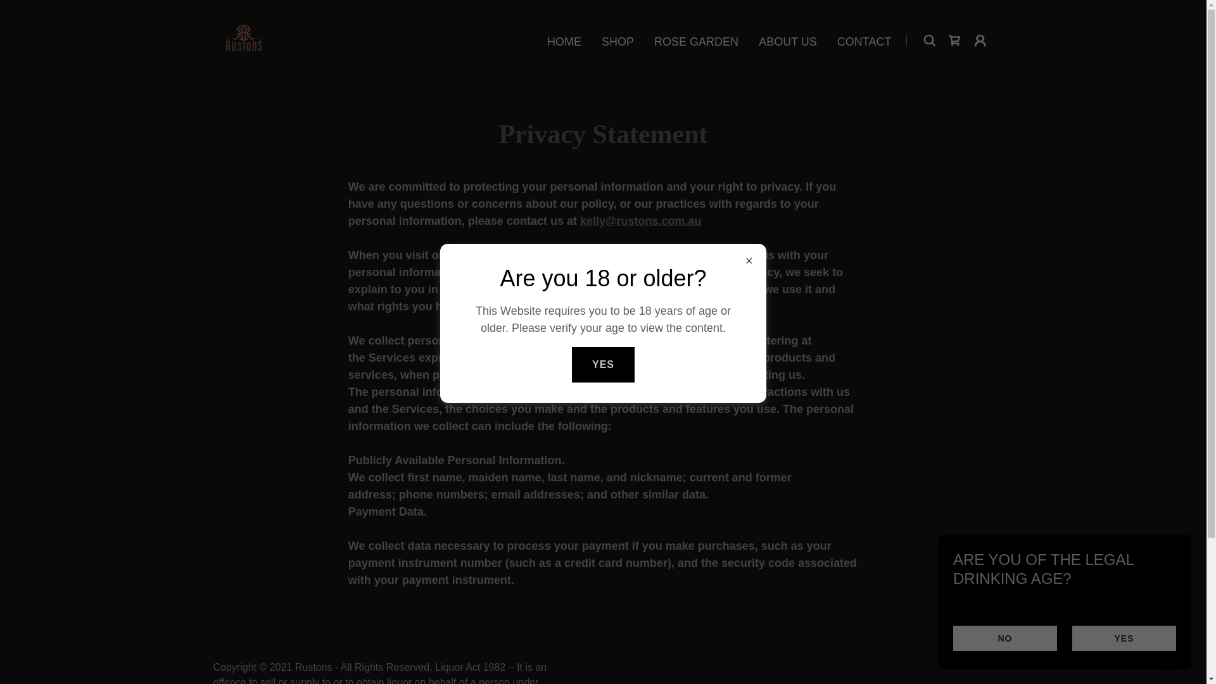 The image size is (1216, 684). Describe the element at coordinates (617, 42) in the screenshot. I see `SHOP` at that location.